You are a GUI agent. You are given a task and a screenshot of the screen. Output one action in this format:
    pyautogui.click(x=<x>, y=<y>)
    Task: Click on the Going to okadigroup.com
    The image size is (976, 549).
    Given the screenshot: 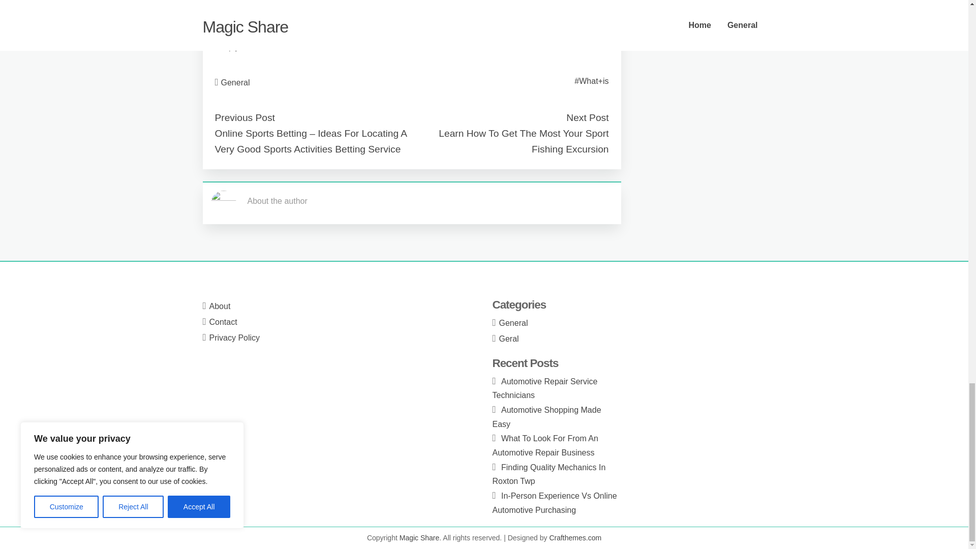 What is the action you would take?
    pyautogui.click(x=260, y=21)
    